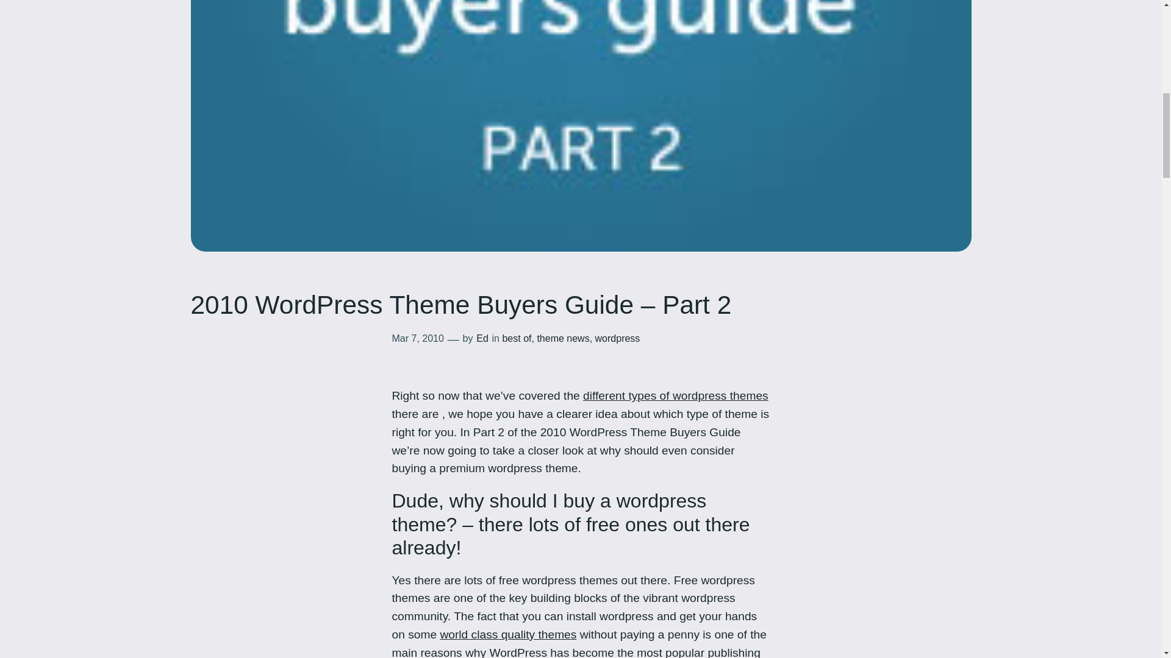  Describe the element at coordinates (676, 395) in the screenshot. I see `different types of wordpress themes` at that location.